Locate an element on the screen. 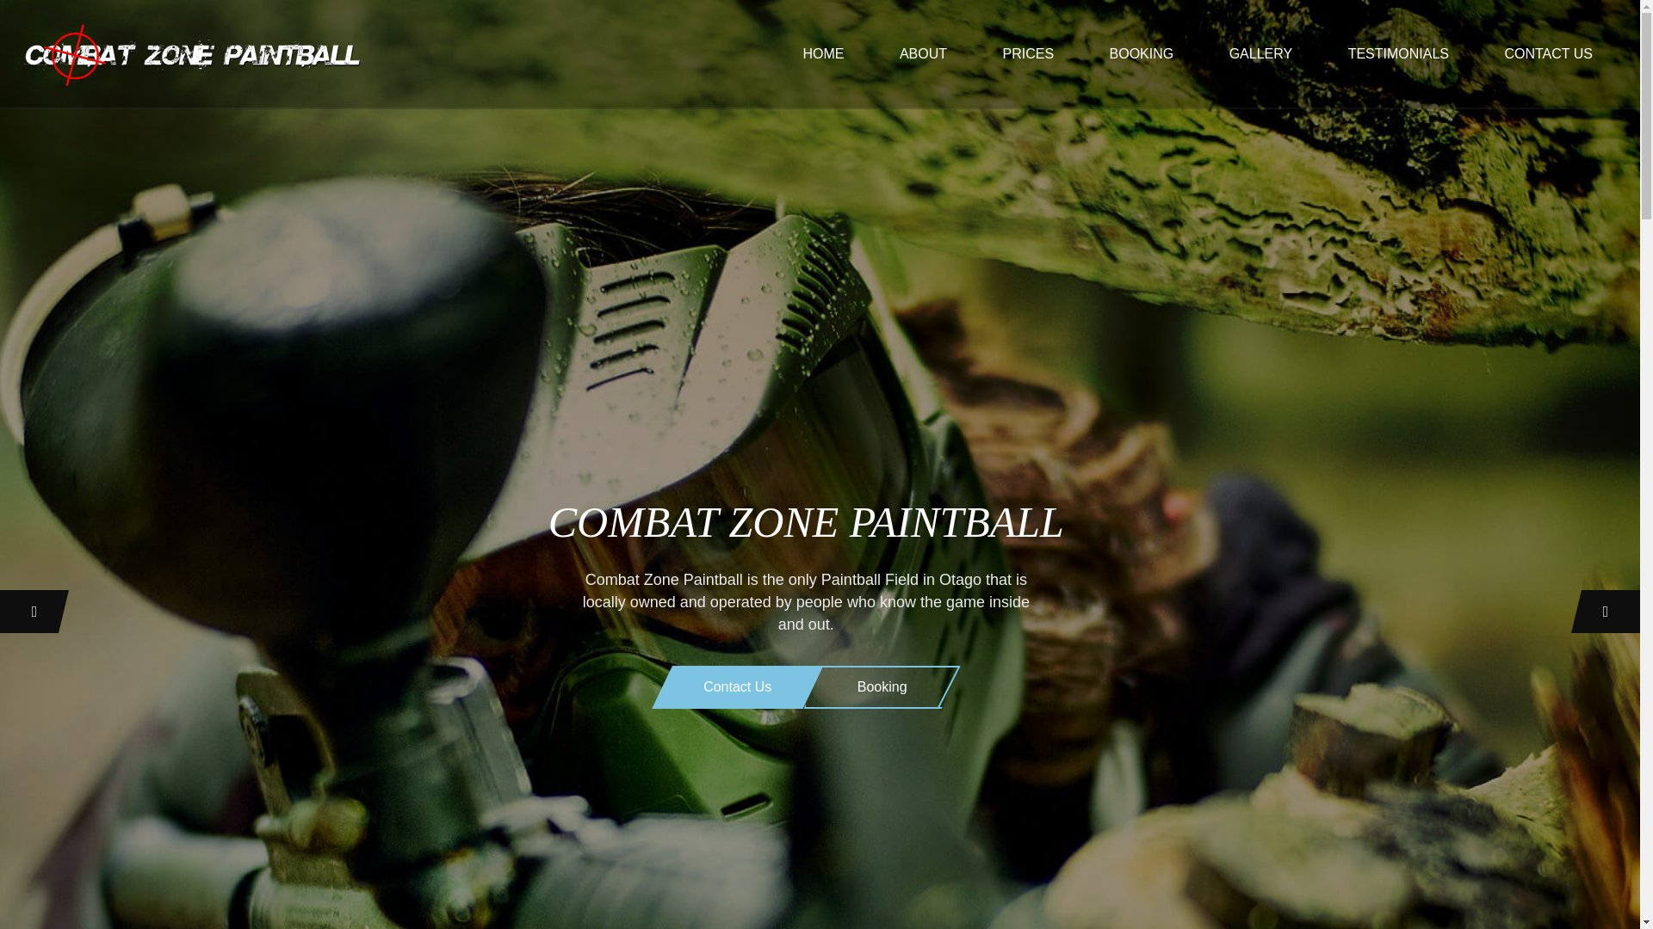 The height and width of the screenshot is (929, 1653). price is located at coordinates (1027, 53).